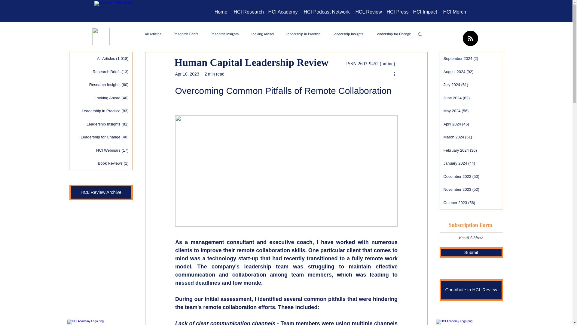 This screenshot has height=325, width=577. I want to click on 2 min read, so click(215, 74).